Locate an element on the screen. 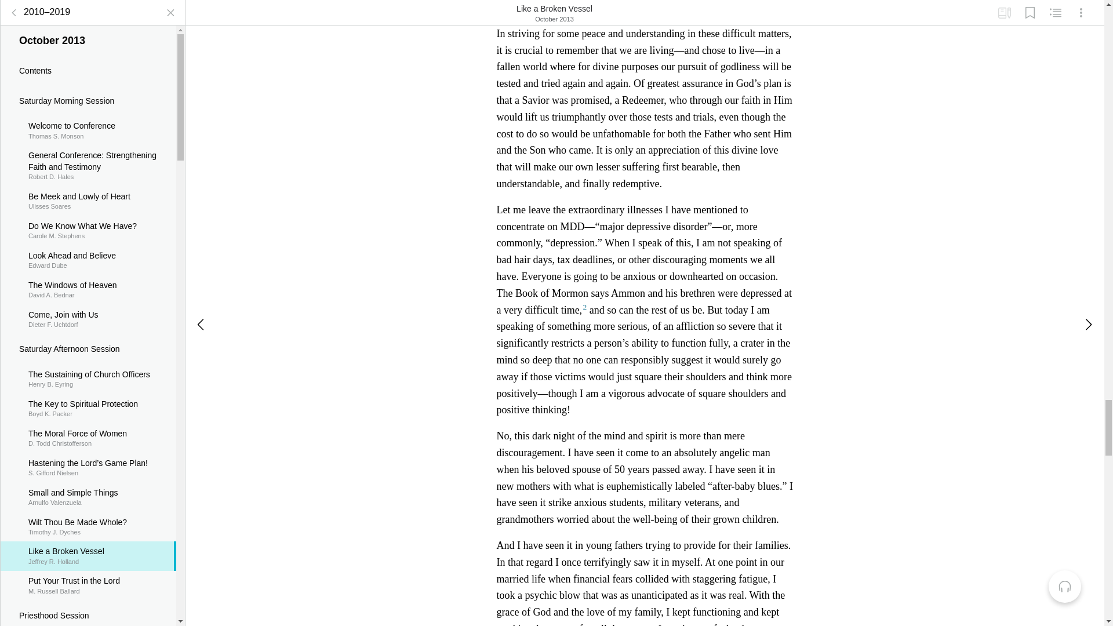  Sunday Afternoon Session is located at coordinates (88, 318).